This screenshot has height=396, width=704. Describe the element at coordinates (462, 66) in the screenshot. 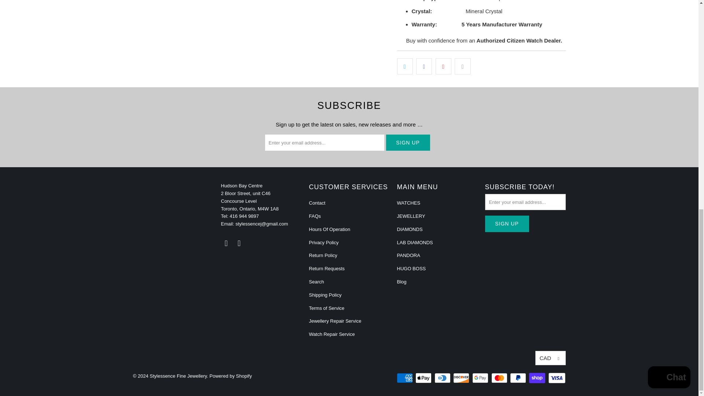

I see `Email this to a friend` at that location.